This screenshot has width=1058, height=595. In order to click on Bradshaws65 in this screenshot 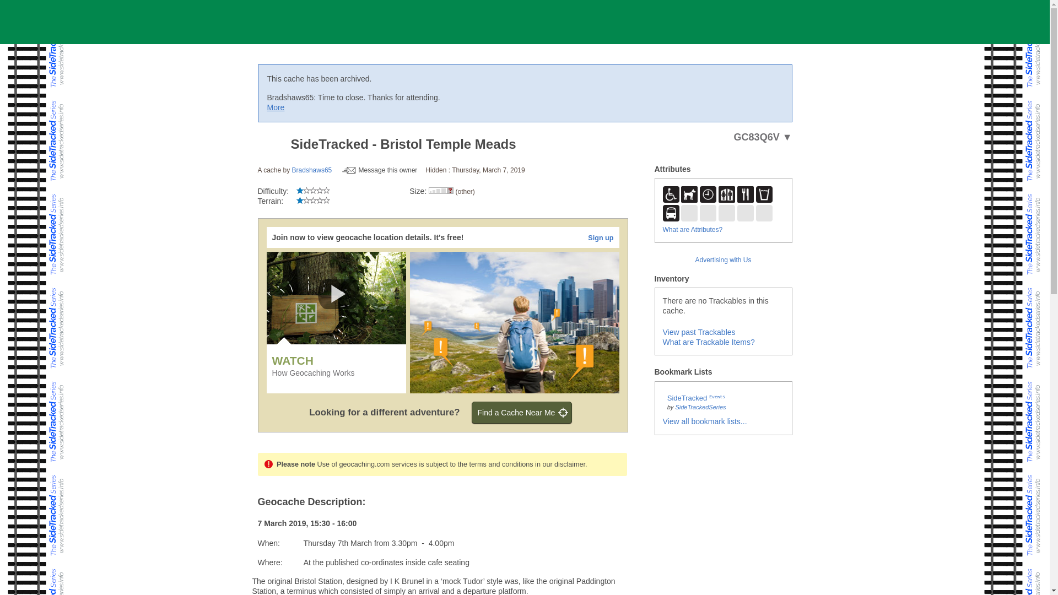, I will do `click(312, 170)`.